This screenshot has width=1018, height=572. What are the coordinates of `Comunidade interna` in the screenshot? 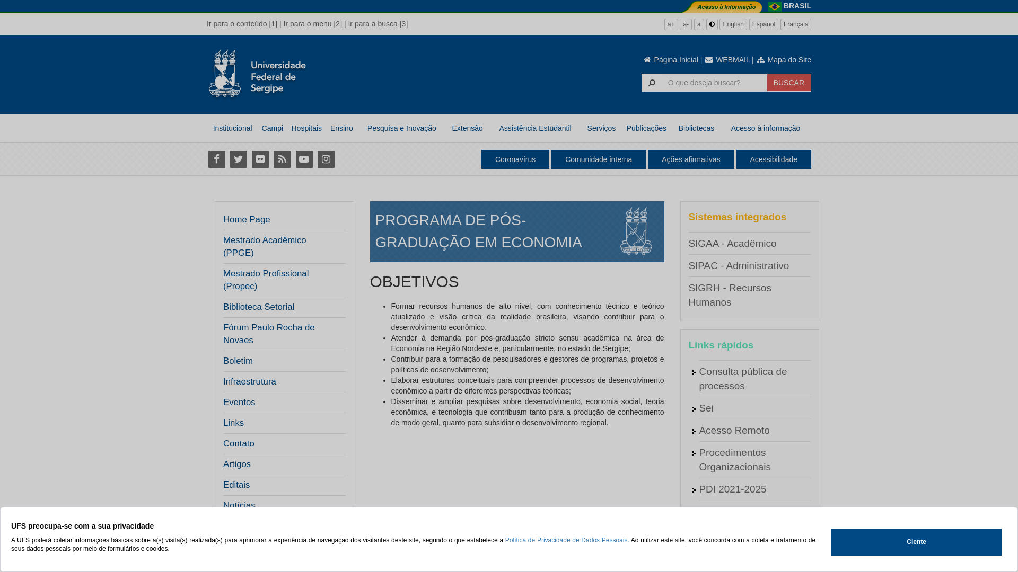 It's located at (599, 159).